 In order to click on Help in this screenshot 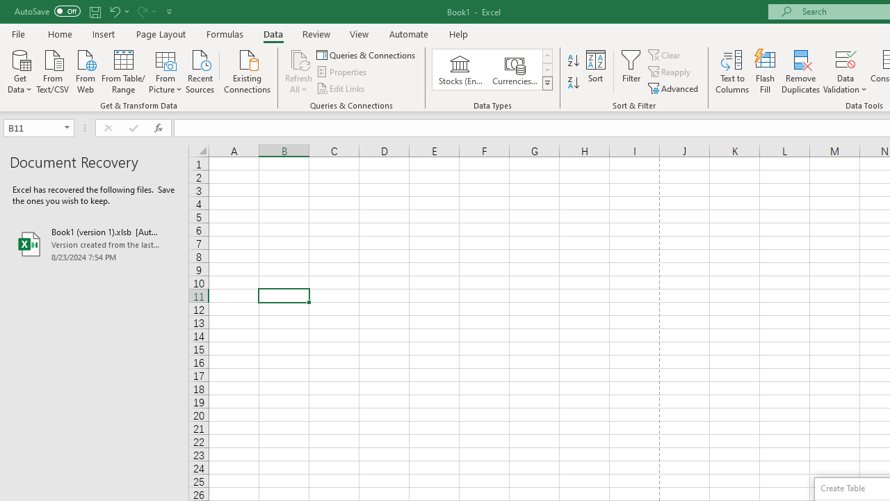, I will do `click(459, 33)`.